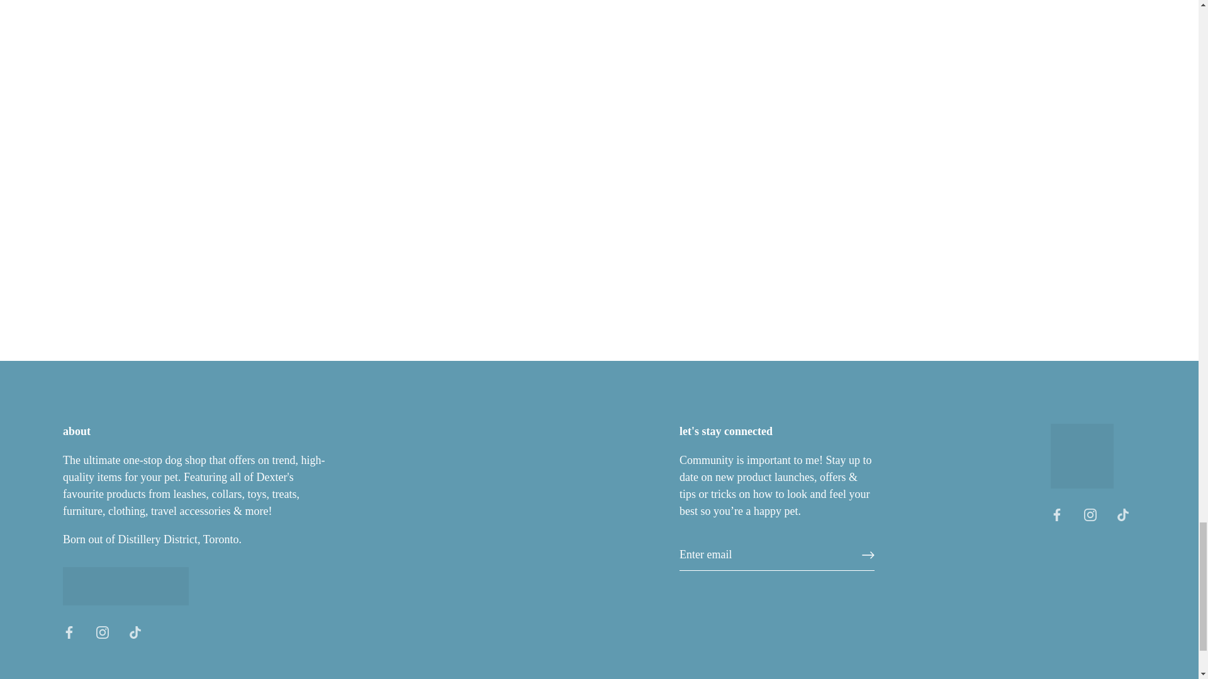 The image size is (1208, 679). Describe the element at coordinates (102, 632) in the screenshot. I see `Instagram` at that location.